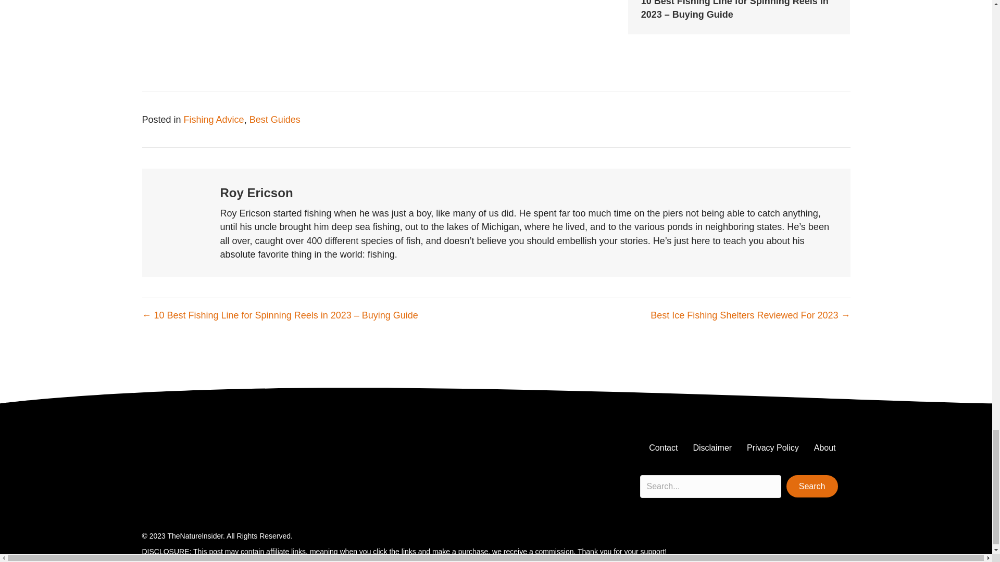 The width and height of the screenshot is (1000, 562). Describe the element at coordinates (664, 448) in the screenshot. I see `Contact` at that location.